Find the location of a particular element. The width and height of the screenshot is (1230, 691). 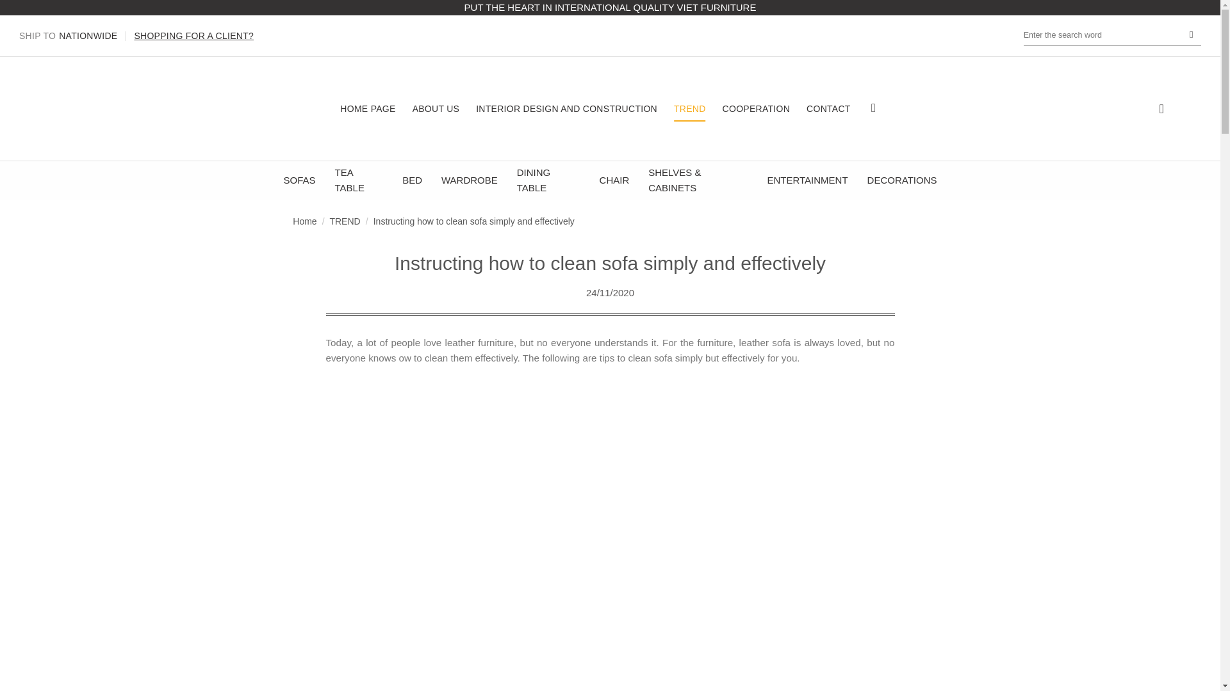

HOME PAGE is located at coordinates (470, 180).